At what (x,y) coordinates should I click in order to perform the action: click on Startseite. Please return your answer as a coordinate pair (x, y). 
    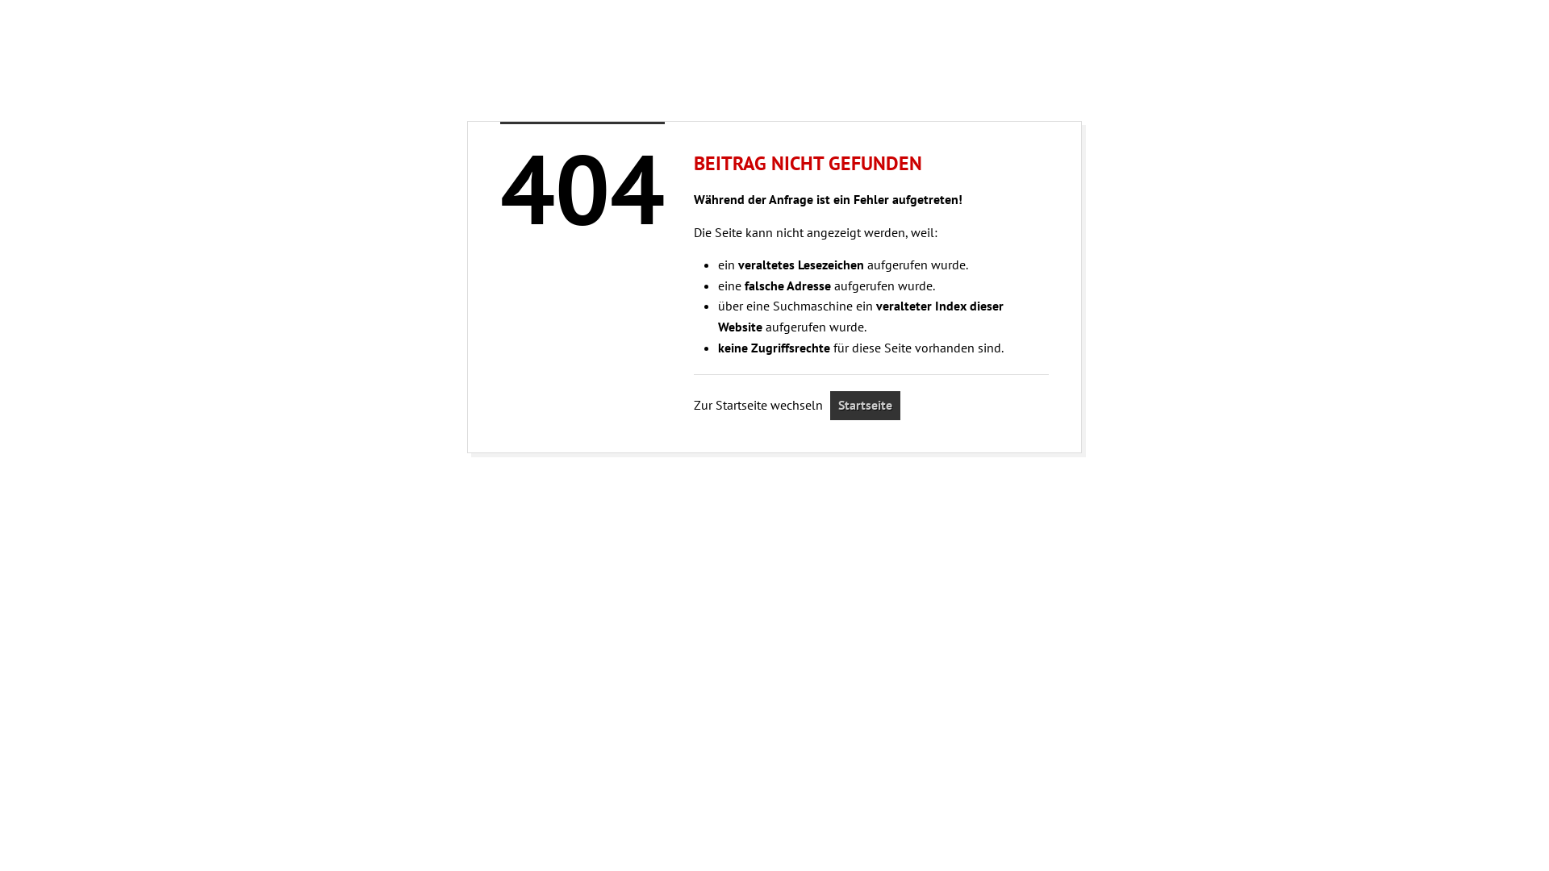
    Looking at the image, I should click on (865, 406).